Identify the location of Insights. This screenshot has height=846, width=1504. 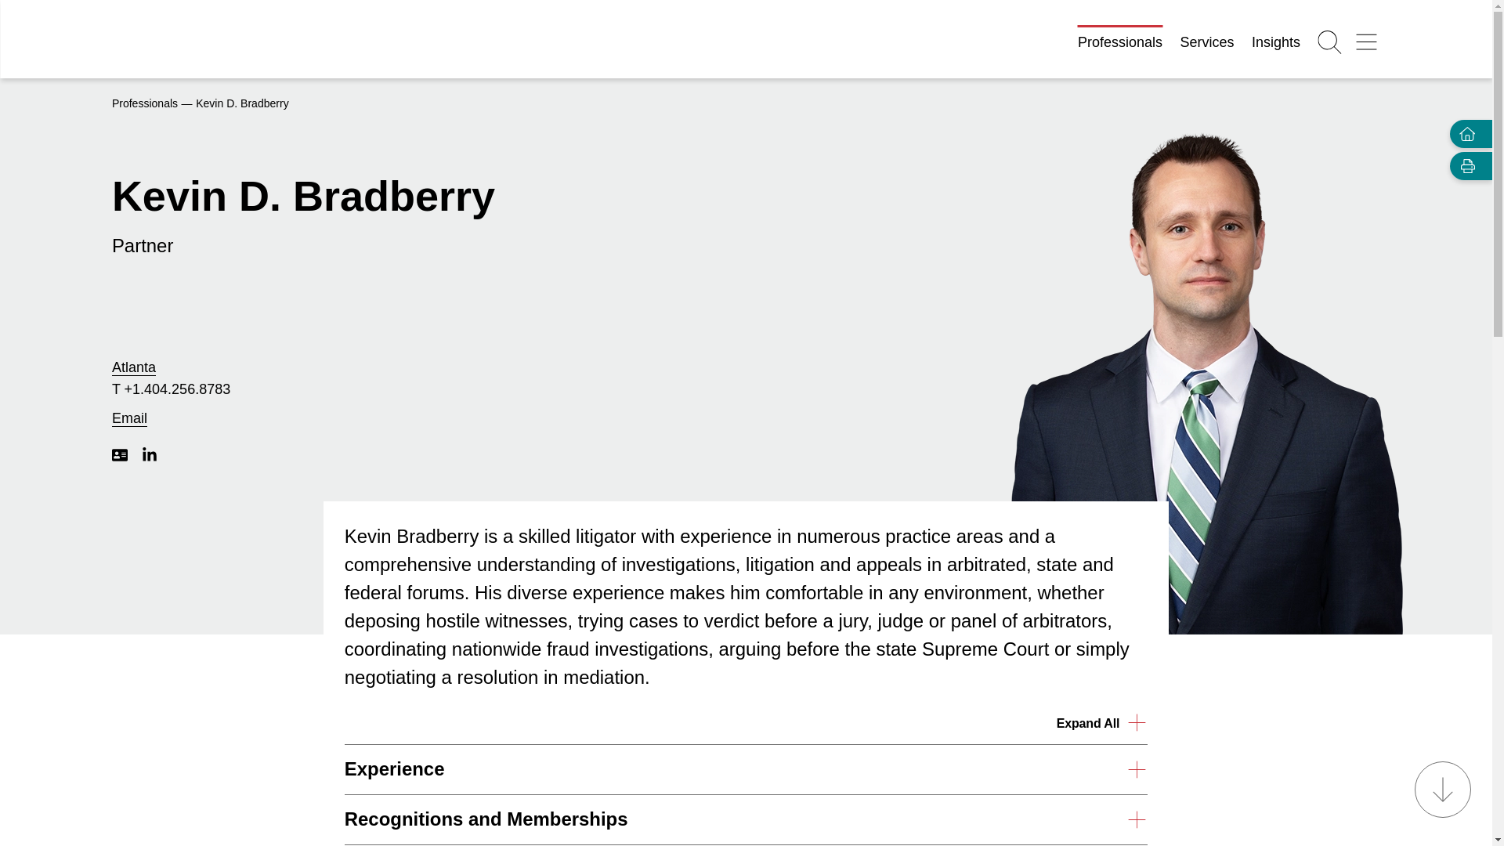
(1275, 42).